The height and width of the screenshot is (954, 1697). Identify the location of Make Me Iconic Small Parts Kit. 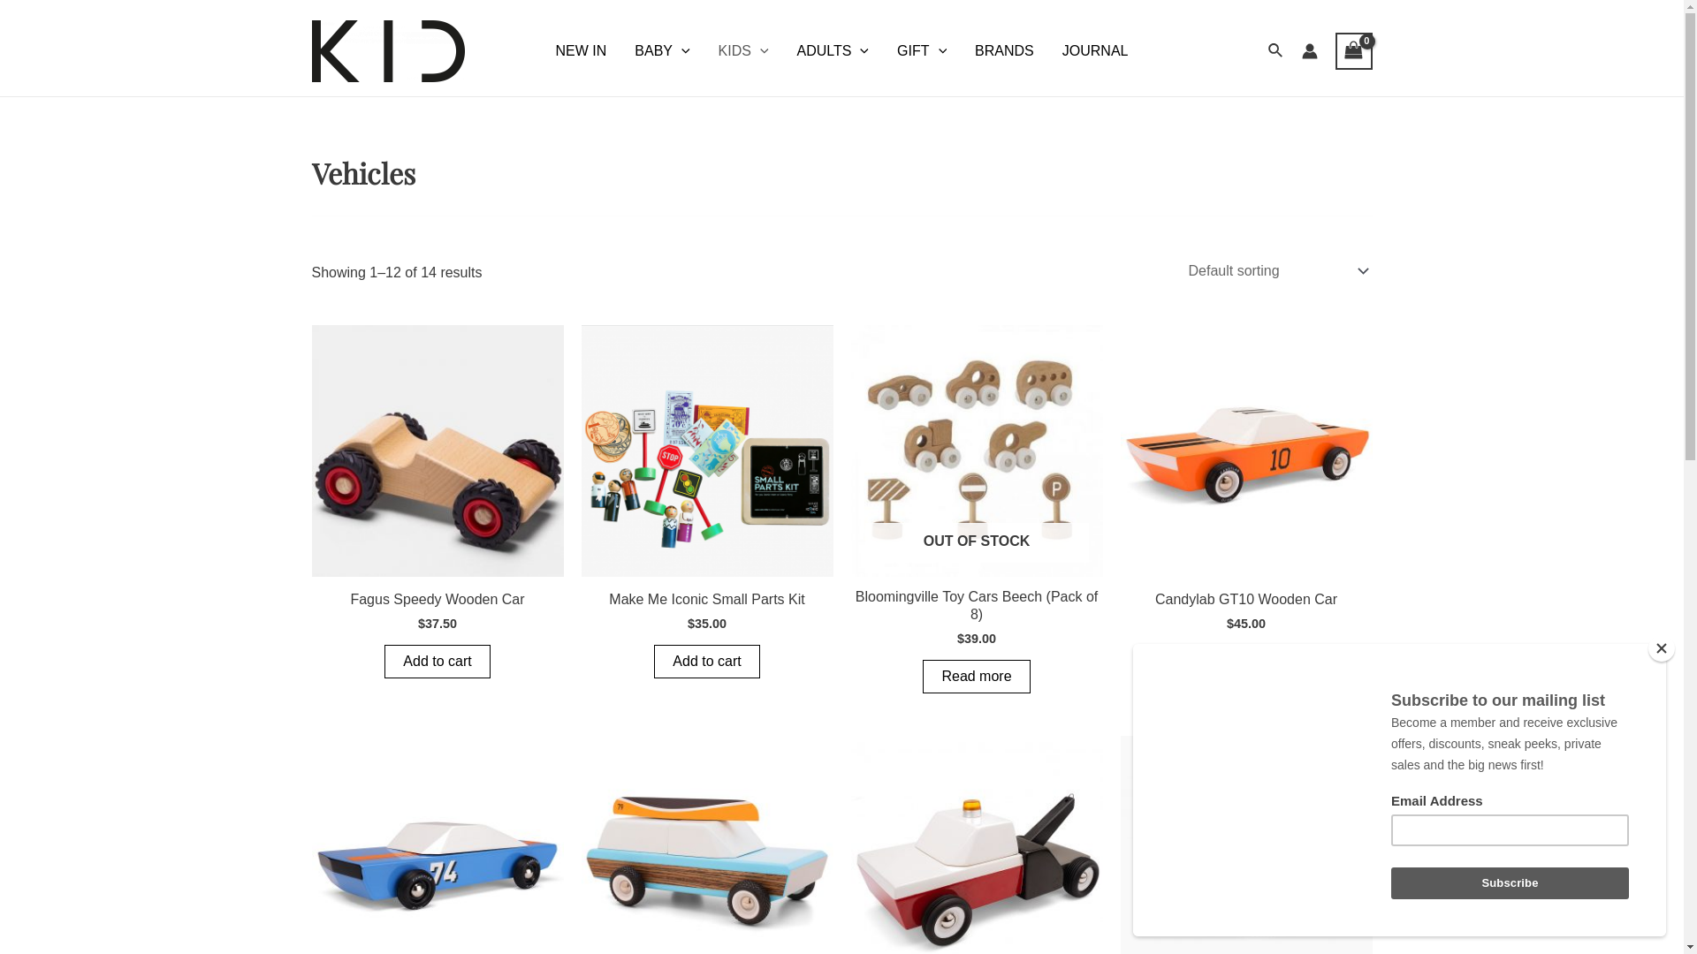
(707, 603).